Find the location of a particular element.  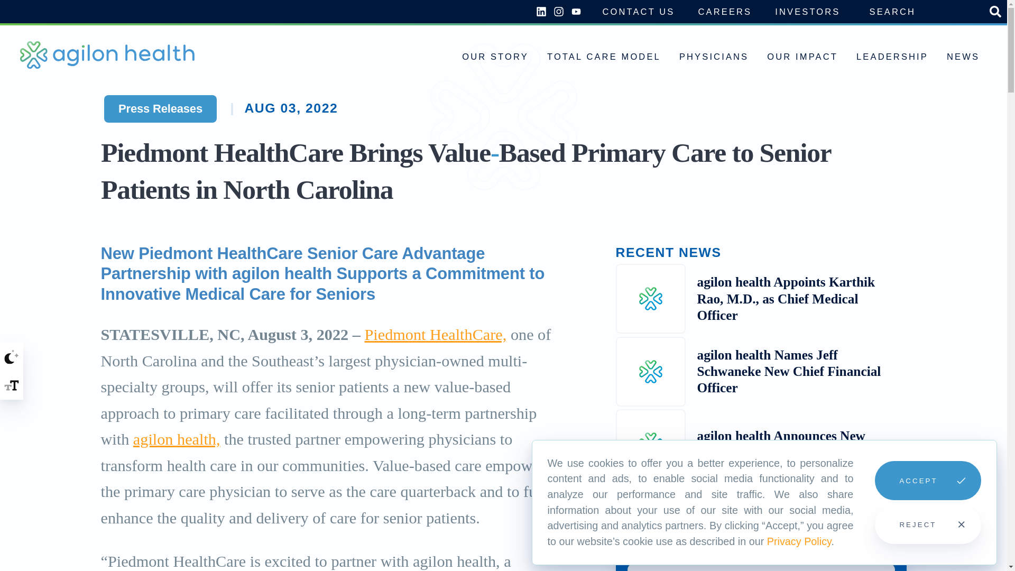

CONTACT US is located at coordinates (638, 12).